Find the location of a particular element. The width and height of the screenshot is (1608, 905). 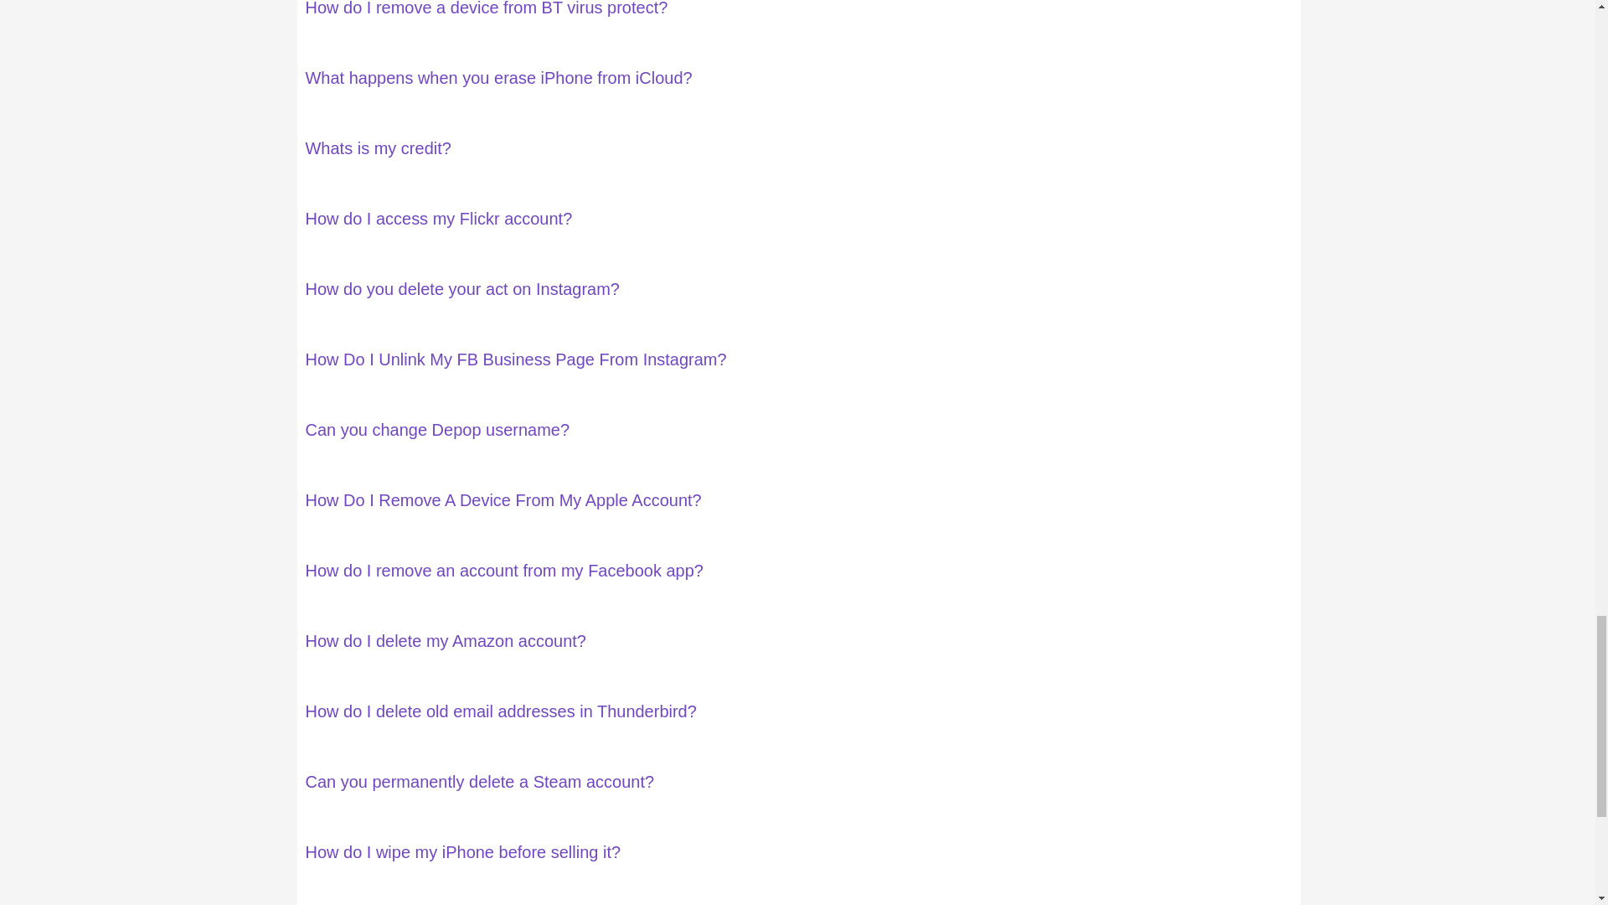

Can you permanently delete a Steam account? is located at coordinates (479, 781).